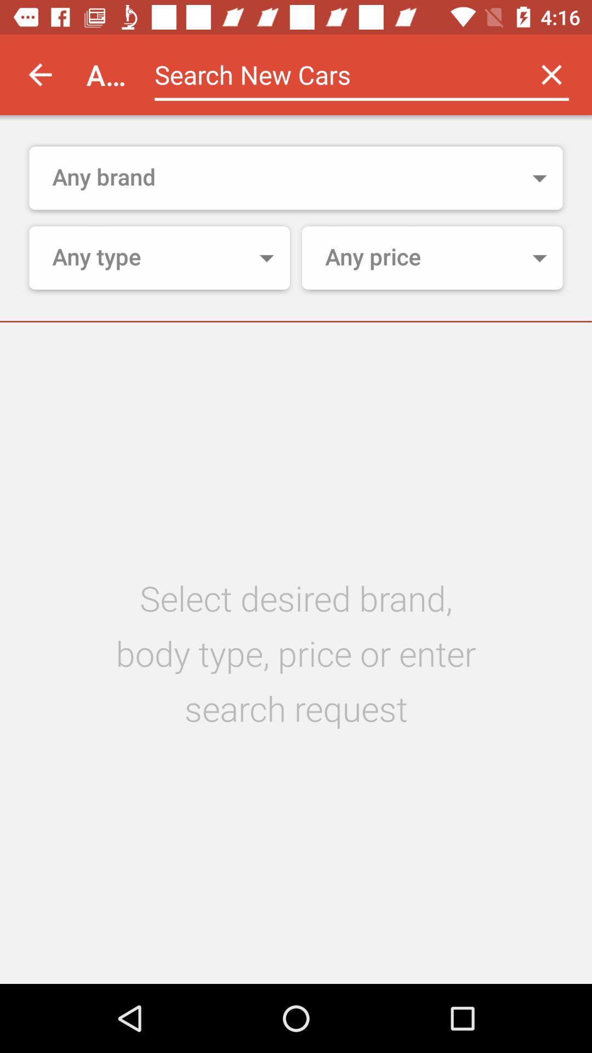 The height and width of the screenshot is (1053, 592). What do you see at coordinates (333, 75) in the screenshot?
I see `search new cars` at bounding box center [333, 75].